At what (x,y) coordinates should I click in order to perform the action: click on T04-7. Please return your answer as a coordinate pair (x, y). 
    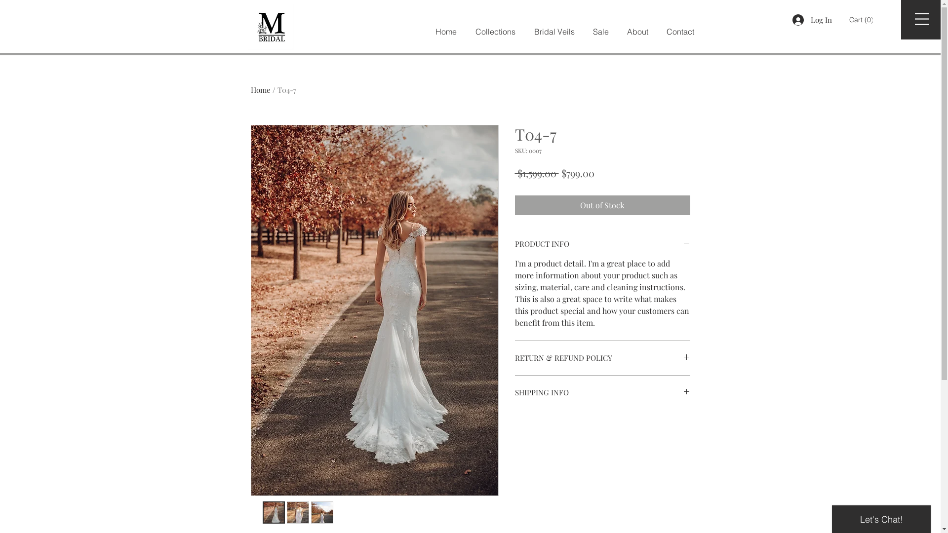
    Looking at the image, I should click on (287, 90).